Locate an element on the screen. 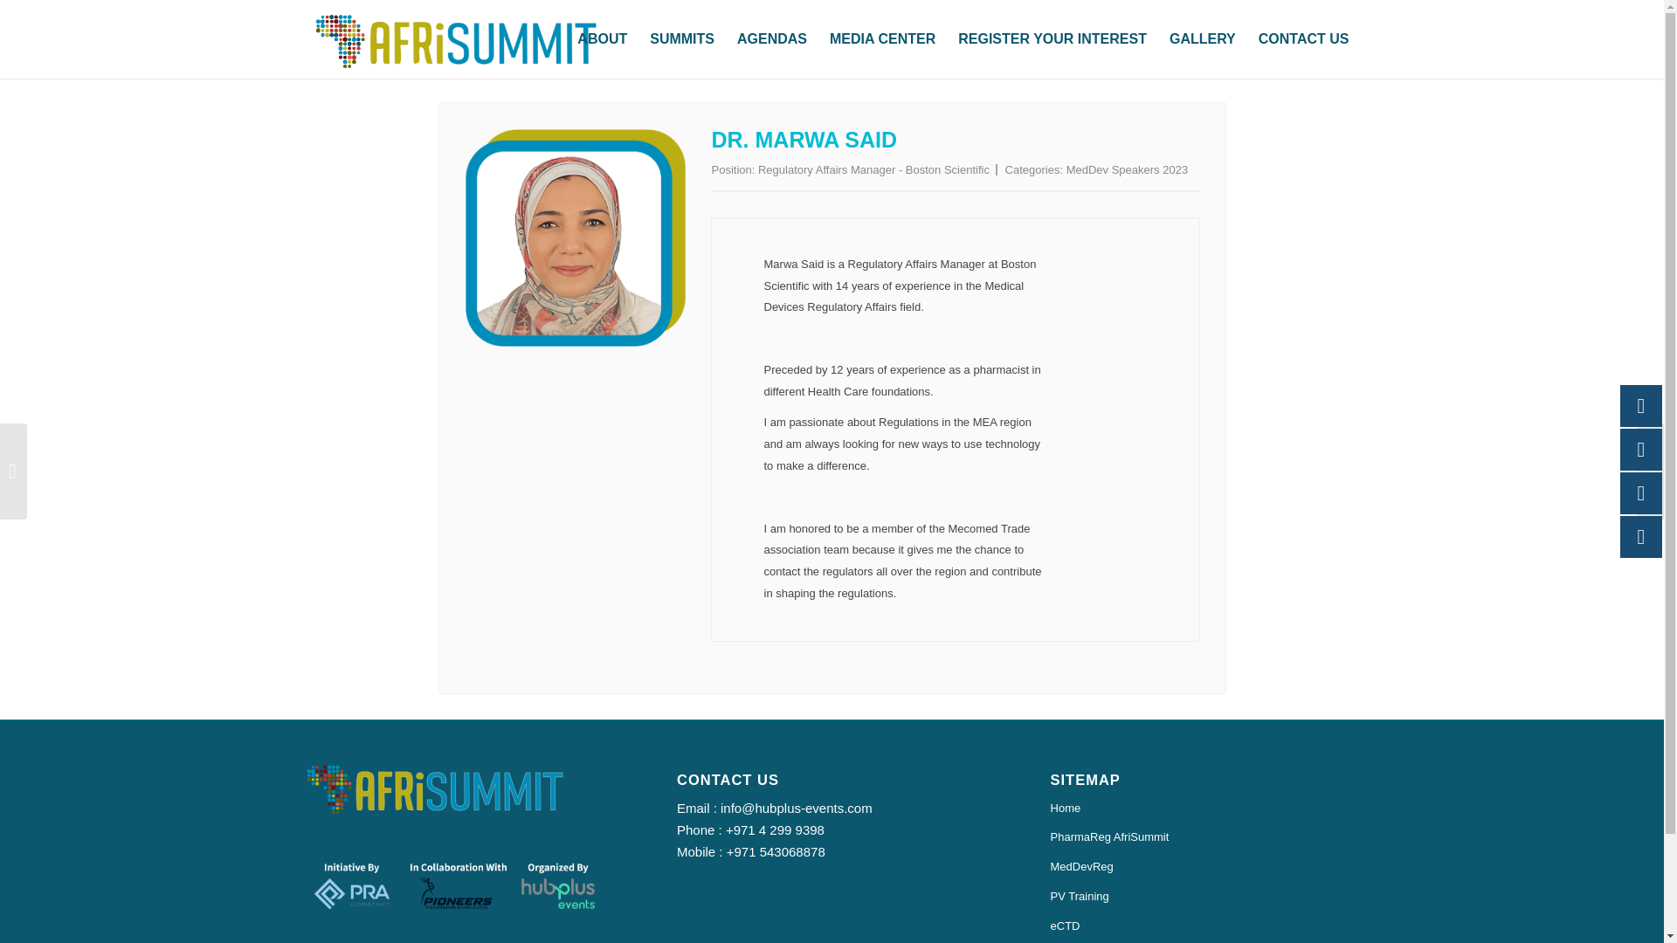  PV Training is located at coordinates (1205, 898).